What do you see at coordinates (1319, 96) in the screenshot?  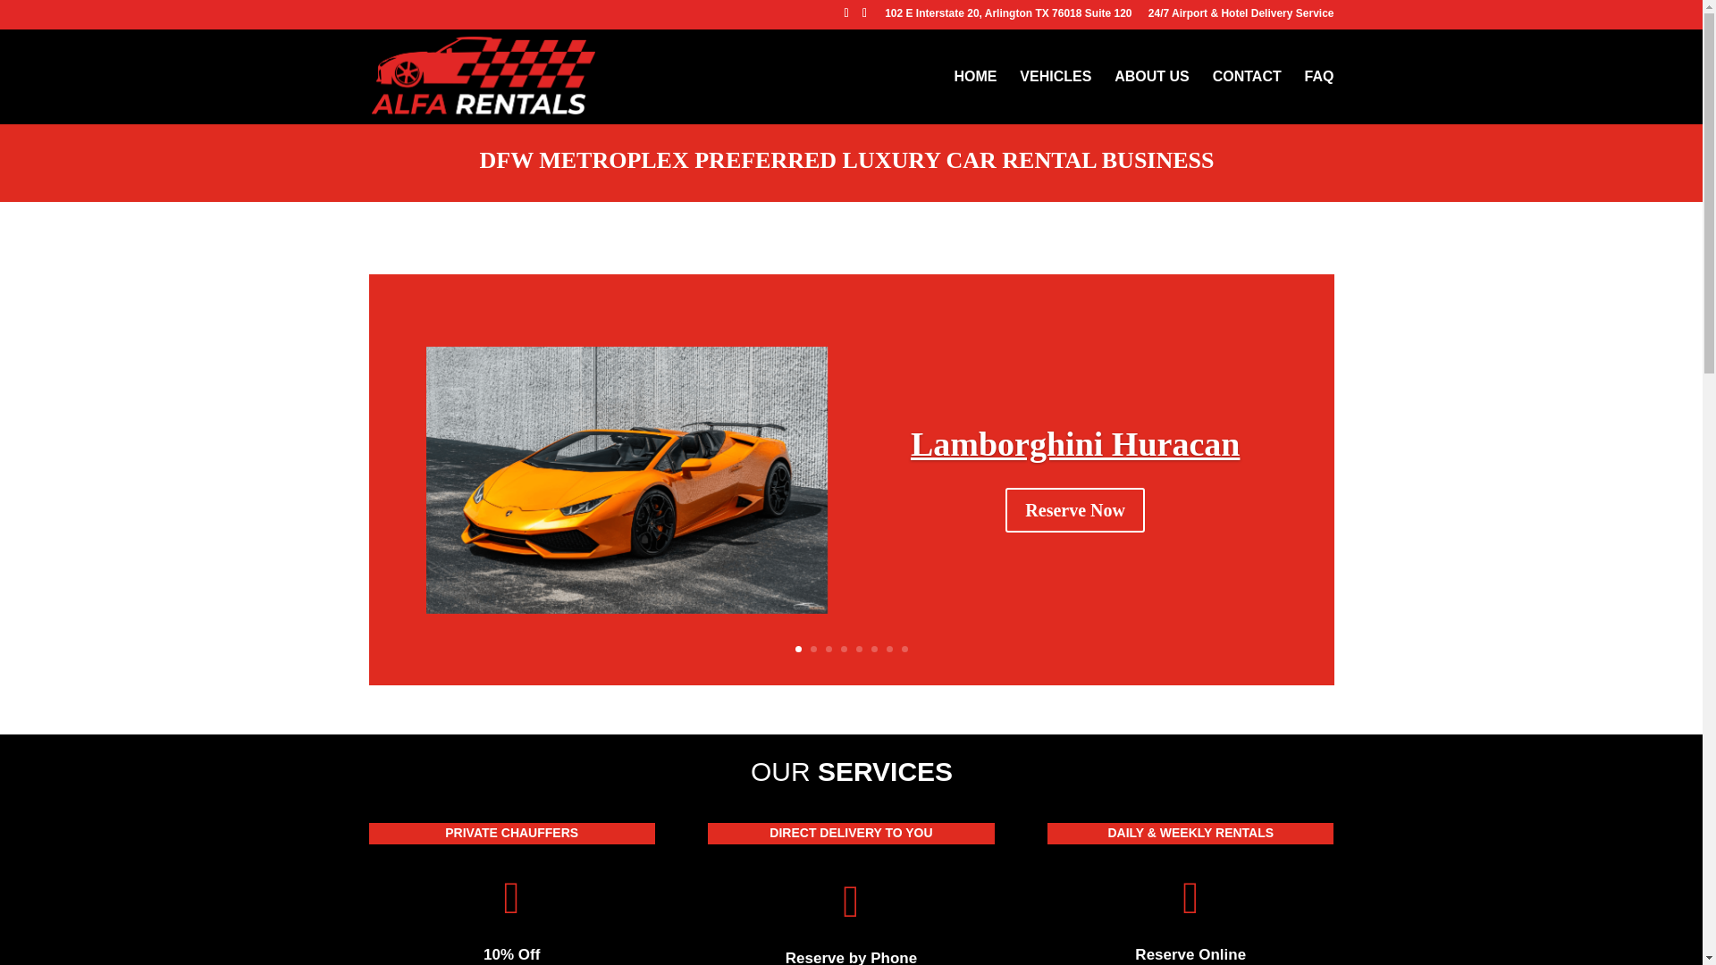 I see `FAQ` at bounding box center [1319, 96].